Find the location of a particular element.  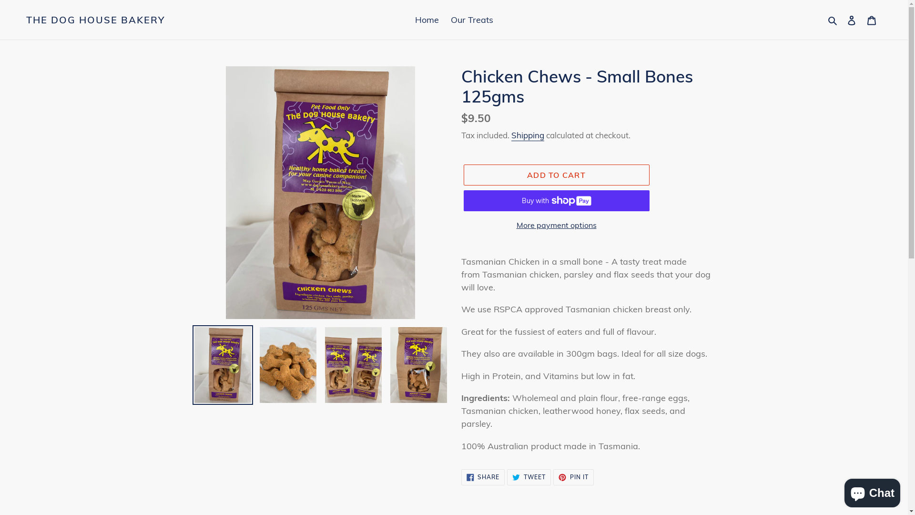

Shopify online store chat is located at coordinates (872, 491).